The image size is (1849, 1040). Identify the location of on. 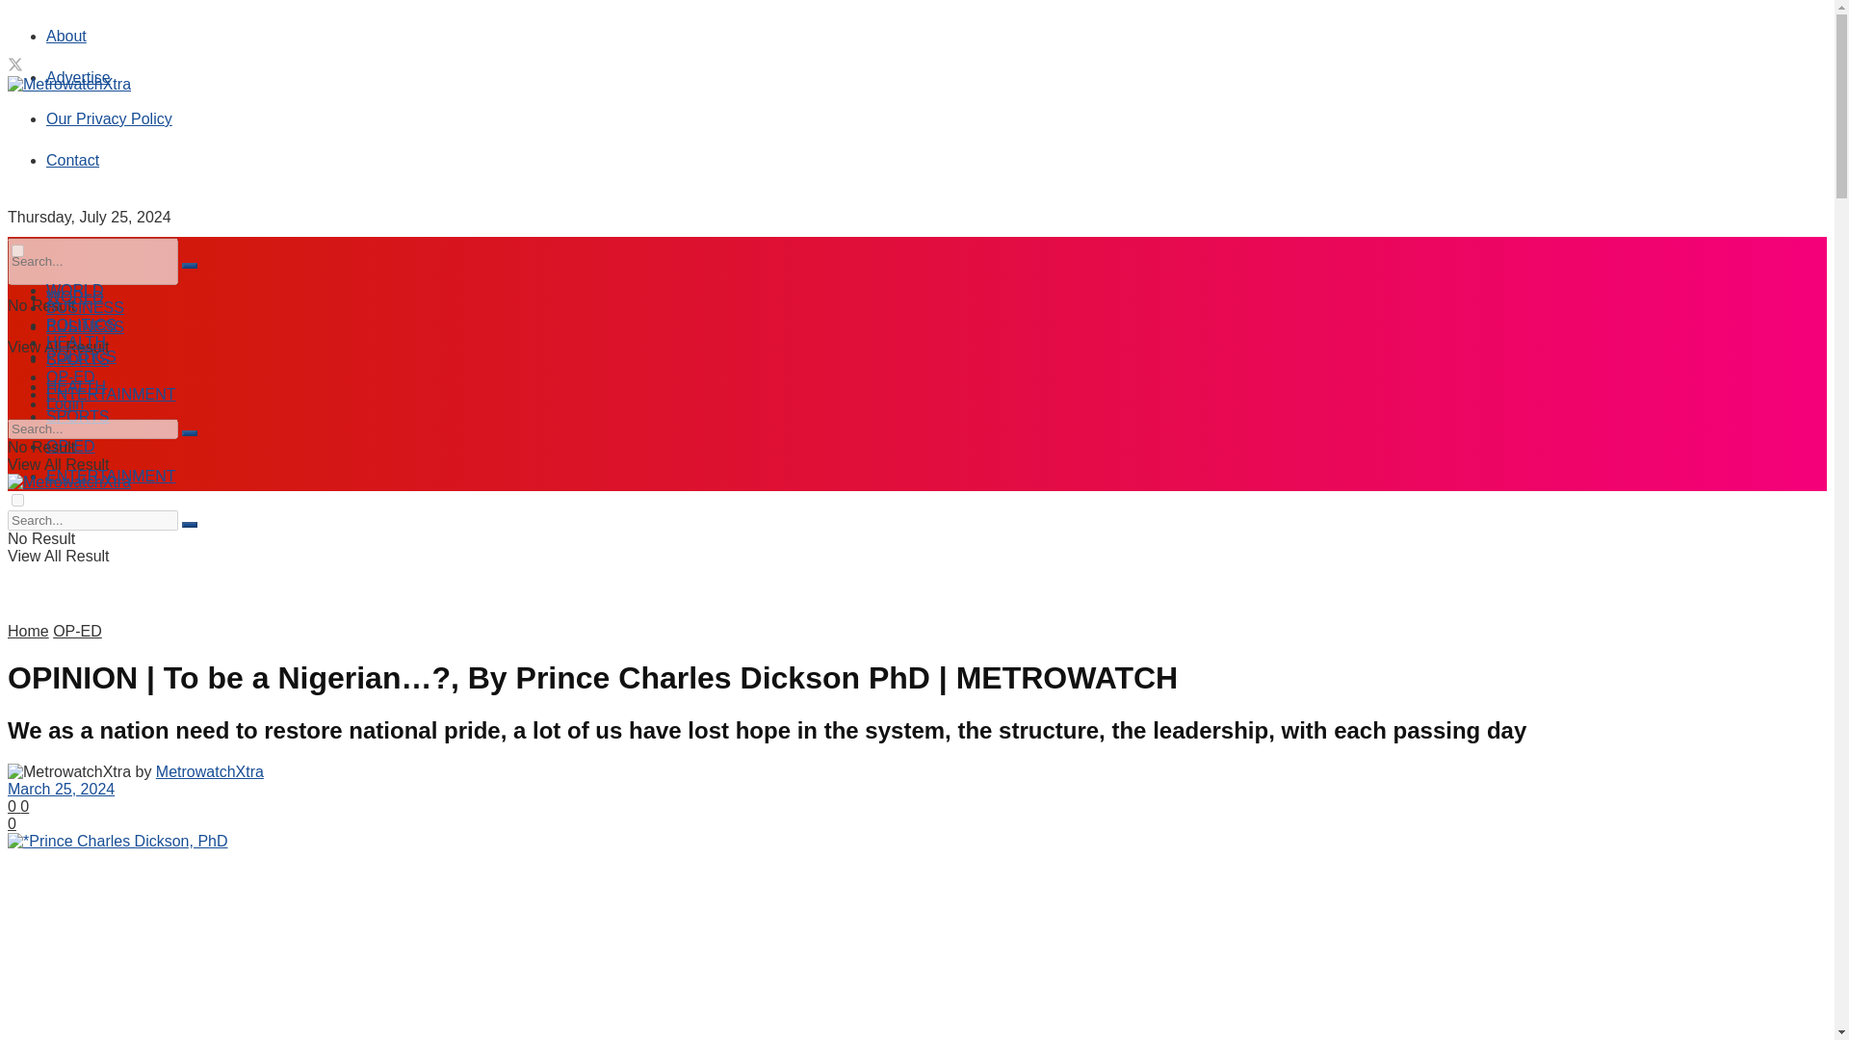
(17, 500).